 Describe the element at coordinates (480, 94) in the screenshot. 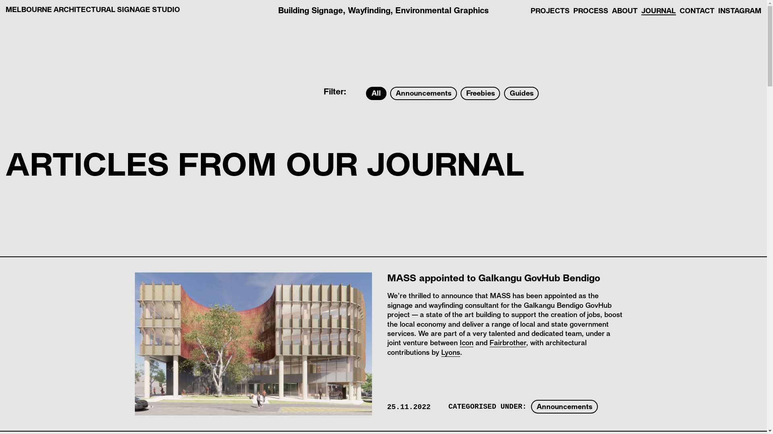

I see `Freebies` at that location.